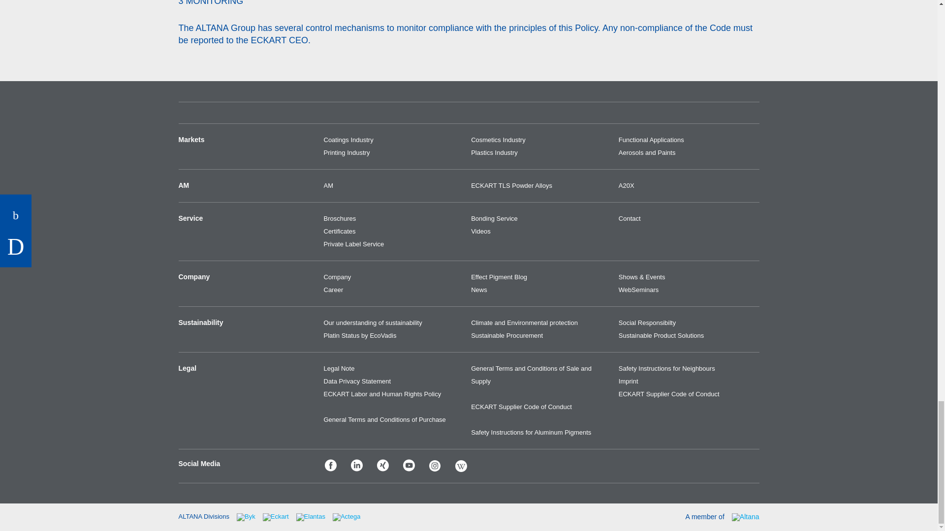 This screenshot has height=531, width=945. What do you see at coordinates (689, 140) in the screenshot?
I see `Functional Applications` at bounding box center [689, 140].